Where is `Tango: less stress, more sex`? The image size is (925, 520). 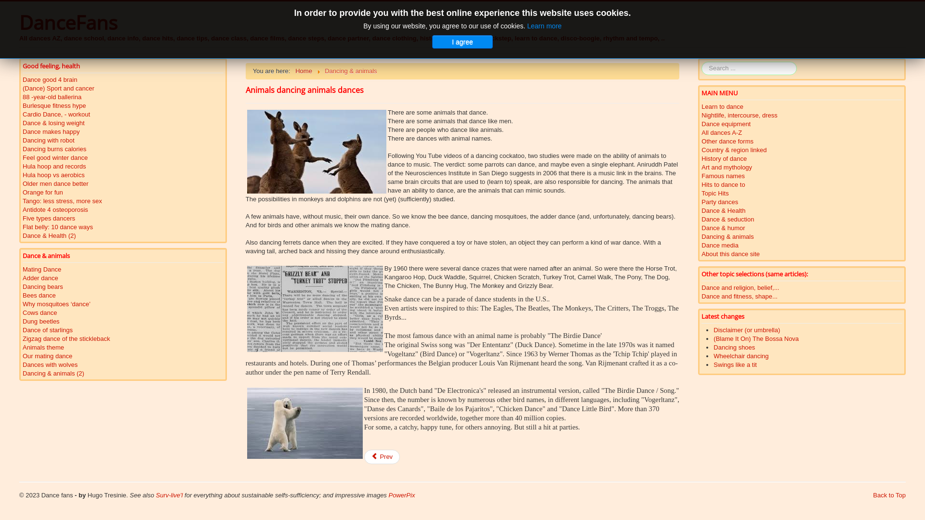 Tango: less stress, more sex is located at coordinates (123, 201).